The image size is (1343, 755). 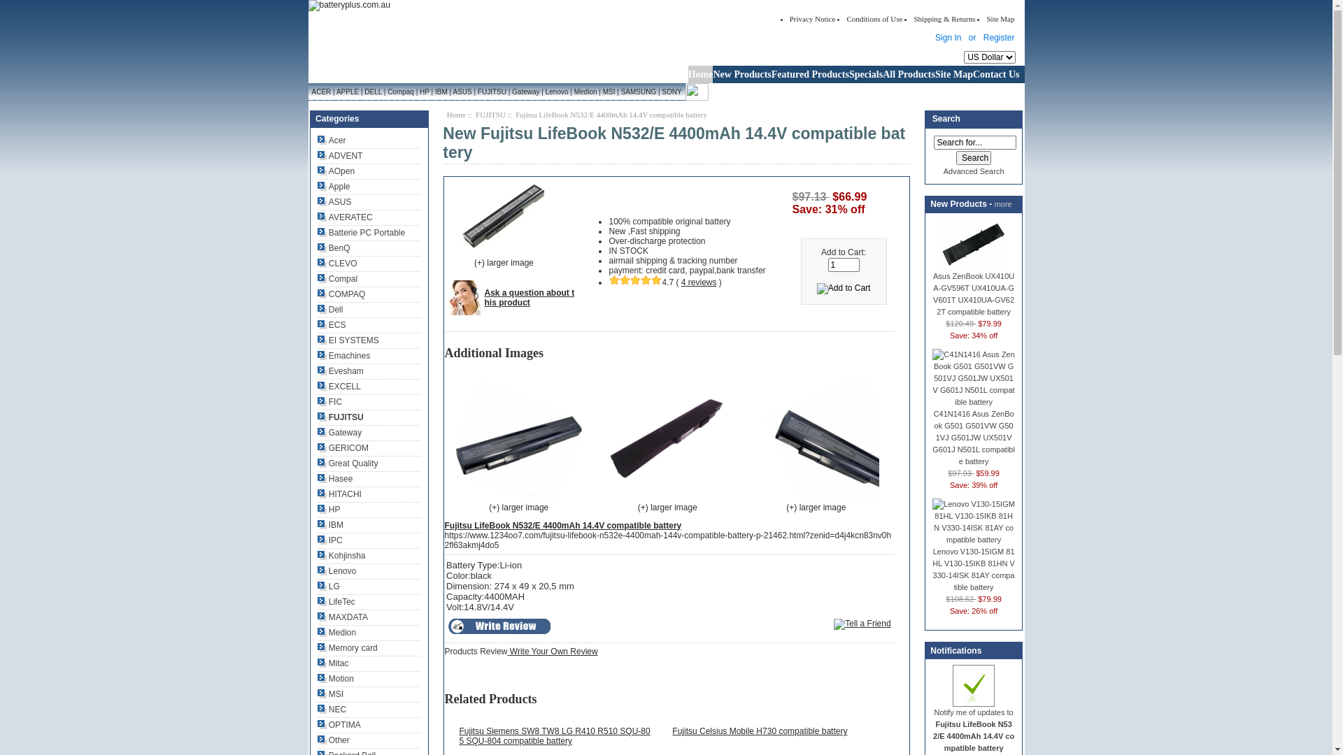 I want to click on Mitac, so click(x=333, y=663).